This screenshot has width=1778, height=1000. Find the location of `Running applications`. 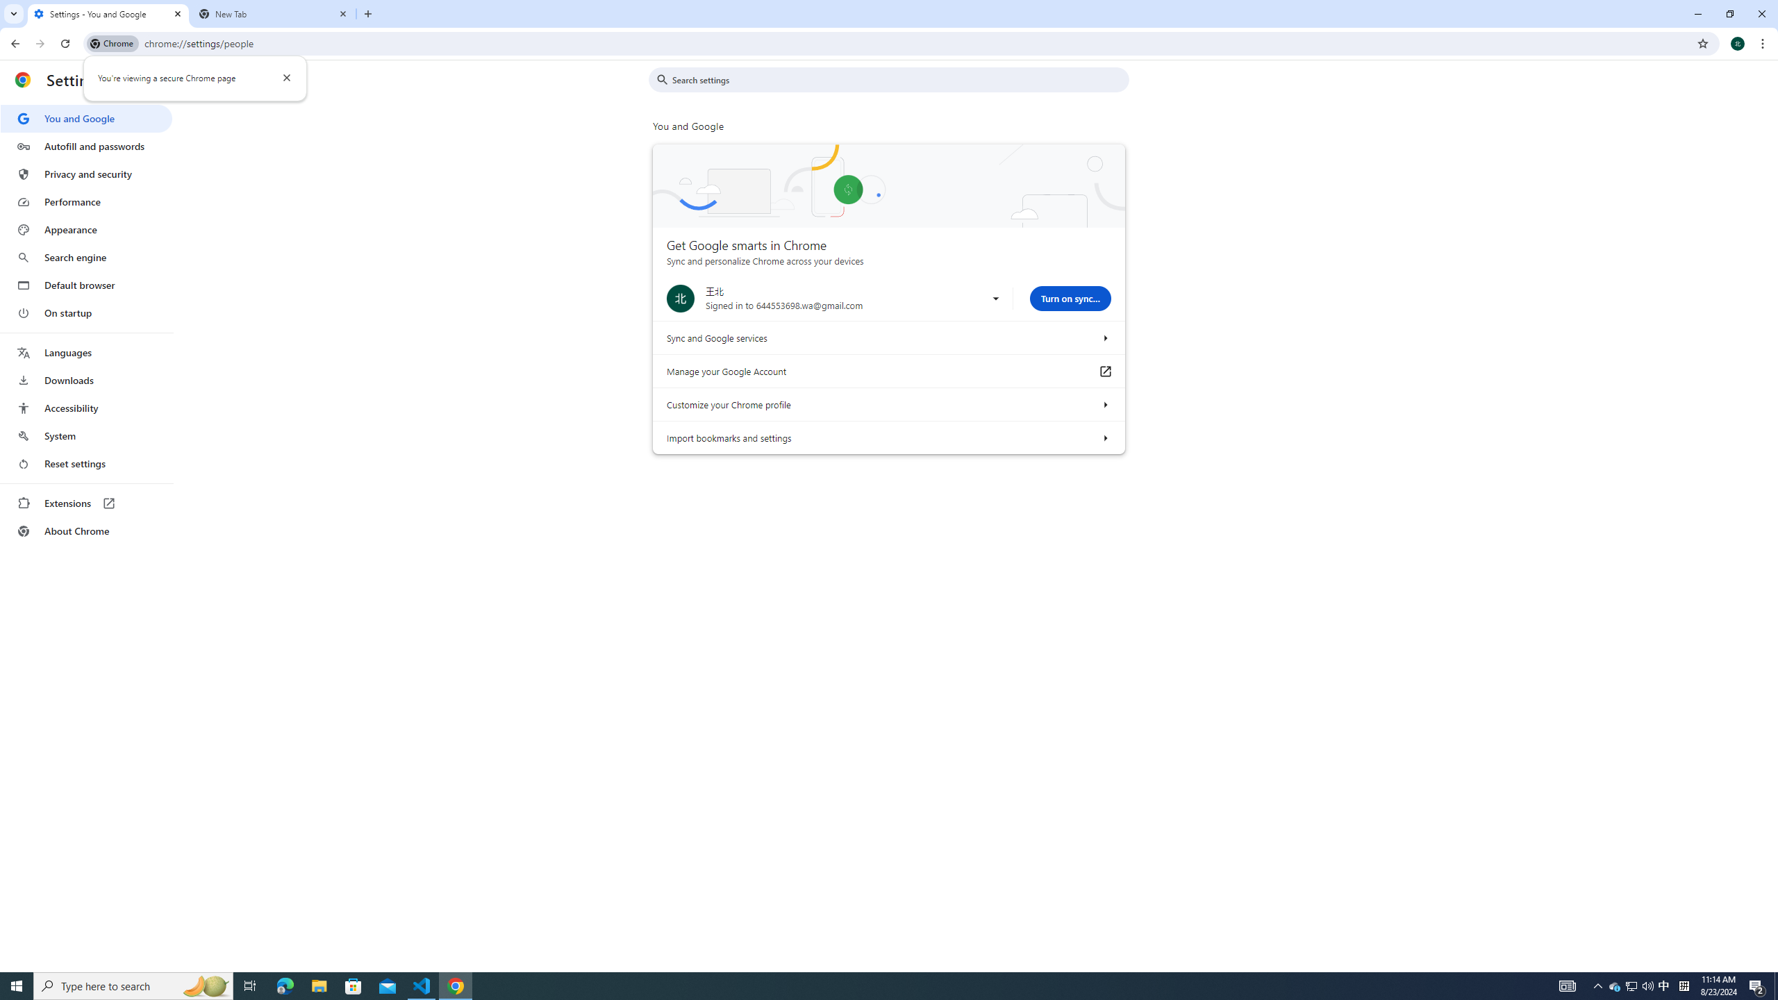

Running applications is located at coordinates (856, 986).